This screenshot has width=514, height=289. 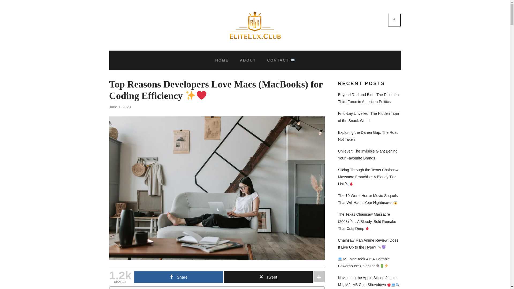 What do you see at coordinates (179, 277) in the screenshot?
I see `Share` at bounding box center [179, 277].